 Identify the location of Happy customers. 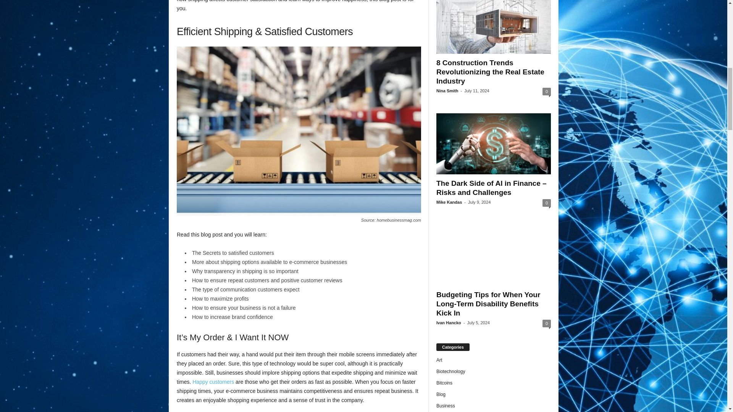
(213, 381).